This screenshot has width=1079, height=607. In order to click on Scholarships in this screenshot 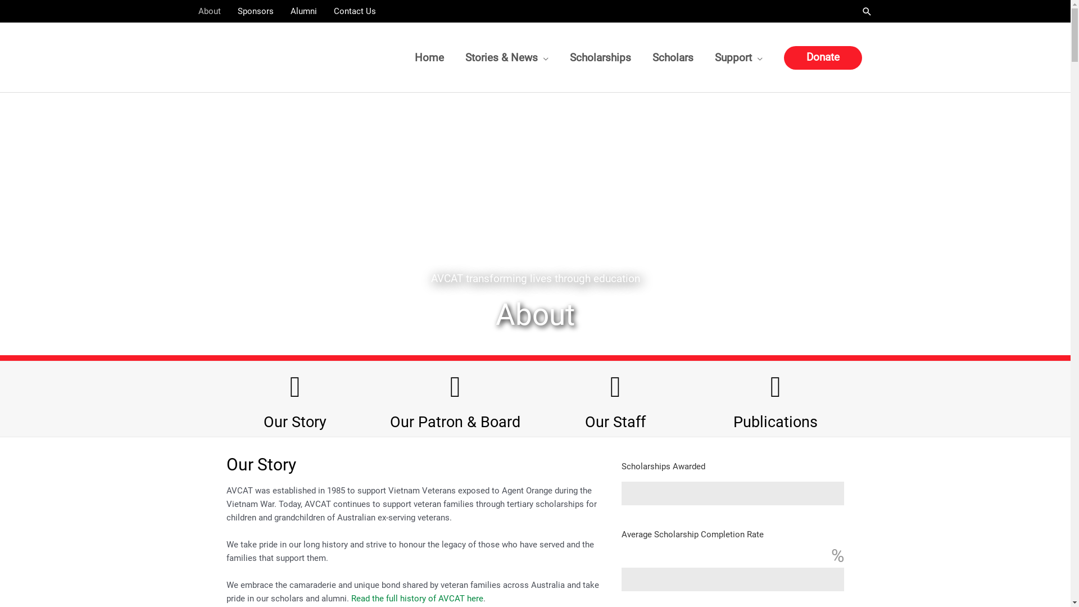, I will do `click(600, 57)`.